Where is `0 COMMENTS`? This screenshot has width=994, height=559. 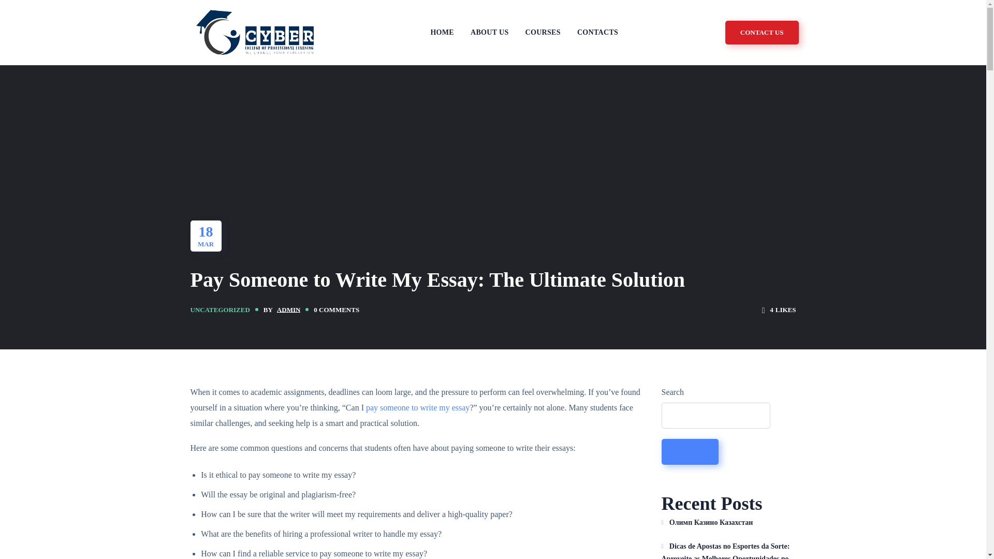 0 COMMENTS is located at coordinates (337, 310).